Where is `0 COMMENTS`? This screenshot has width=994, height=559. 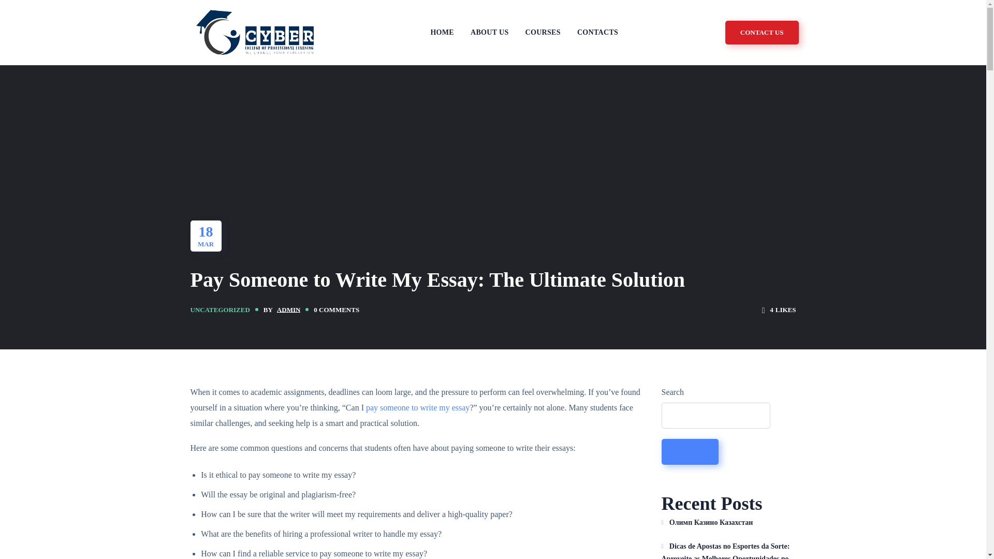 0 COMMENTS is located at coordinates (337, 310).